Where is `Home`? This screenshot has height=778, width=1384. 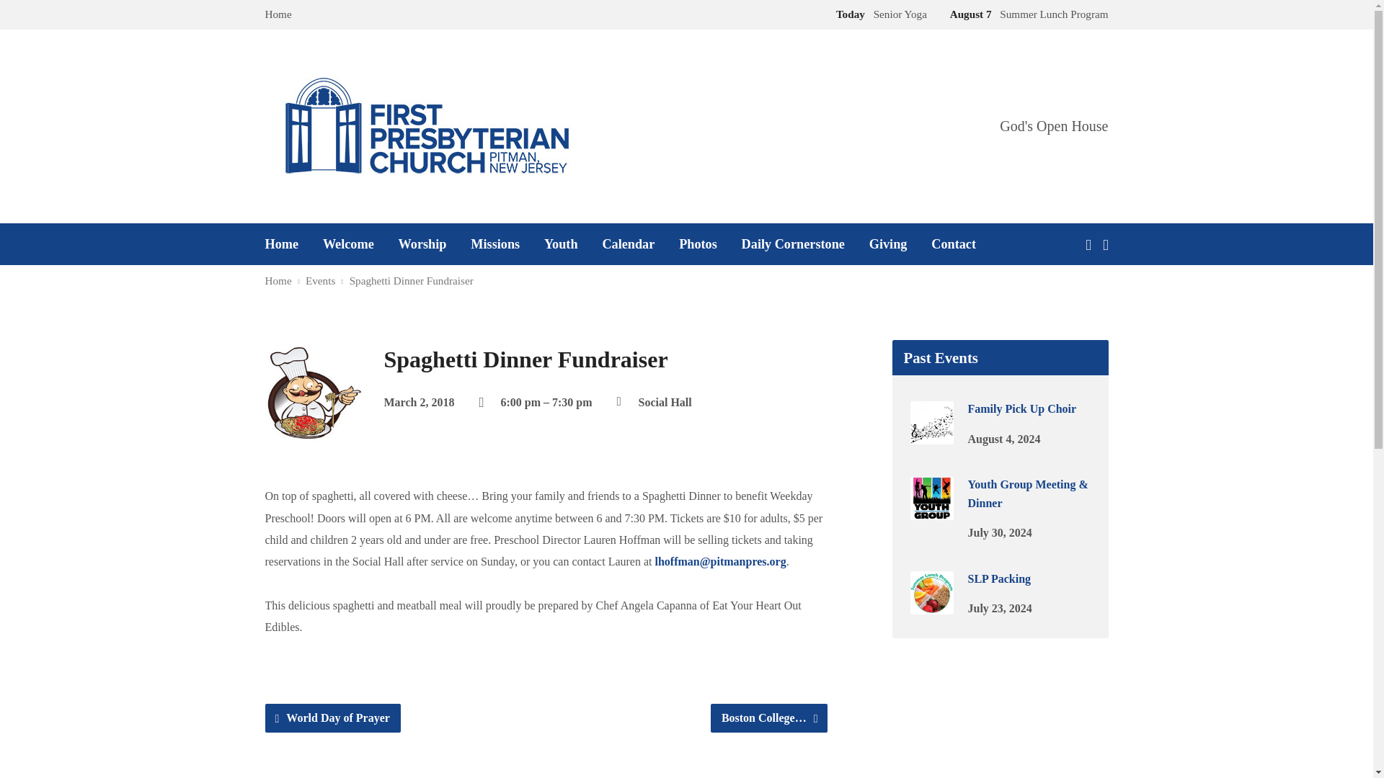
Home is located at coordinates (282, 243).